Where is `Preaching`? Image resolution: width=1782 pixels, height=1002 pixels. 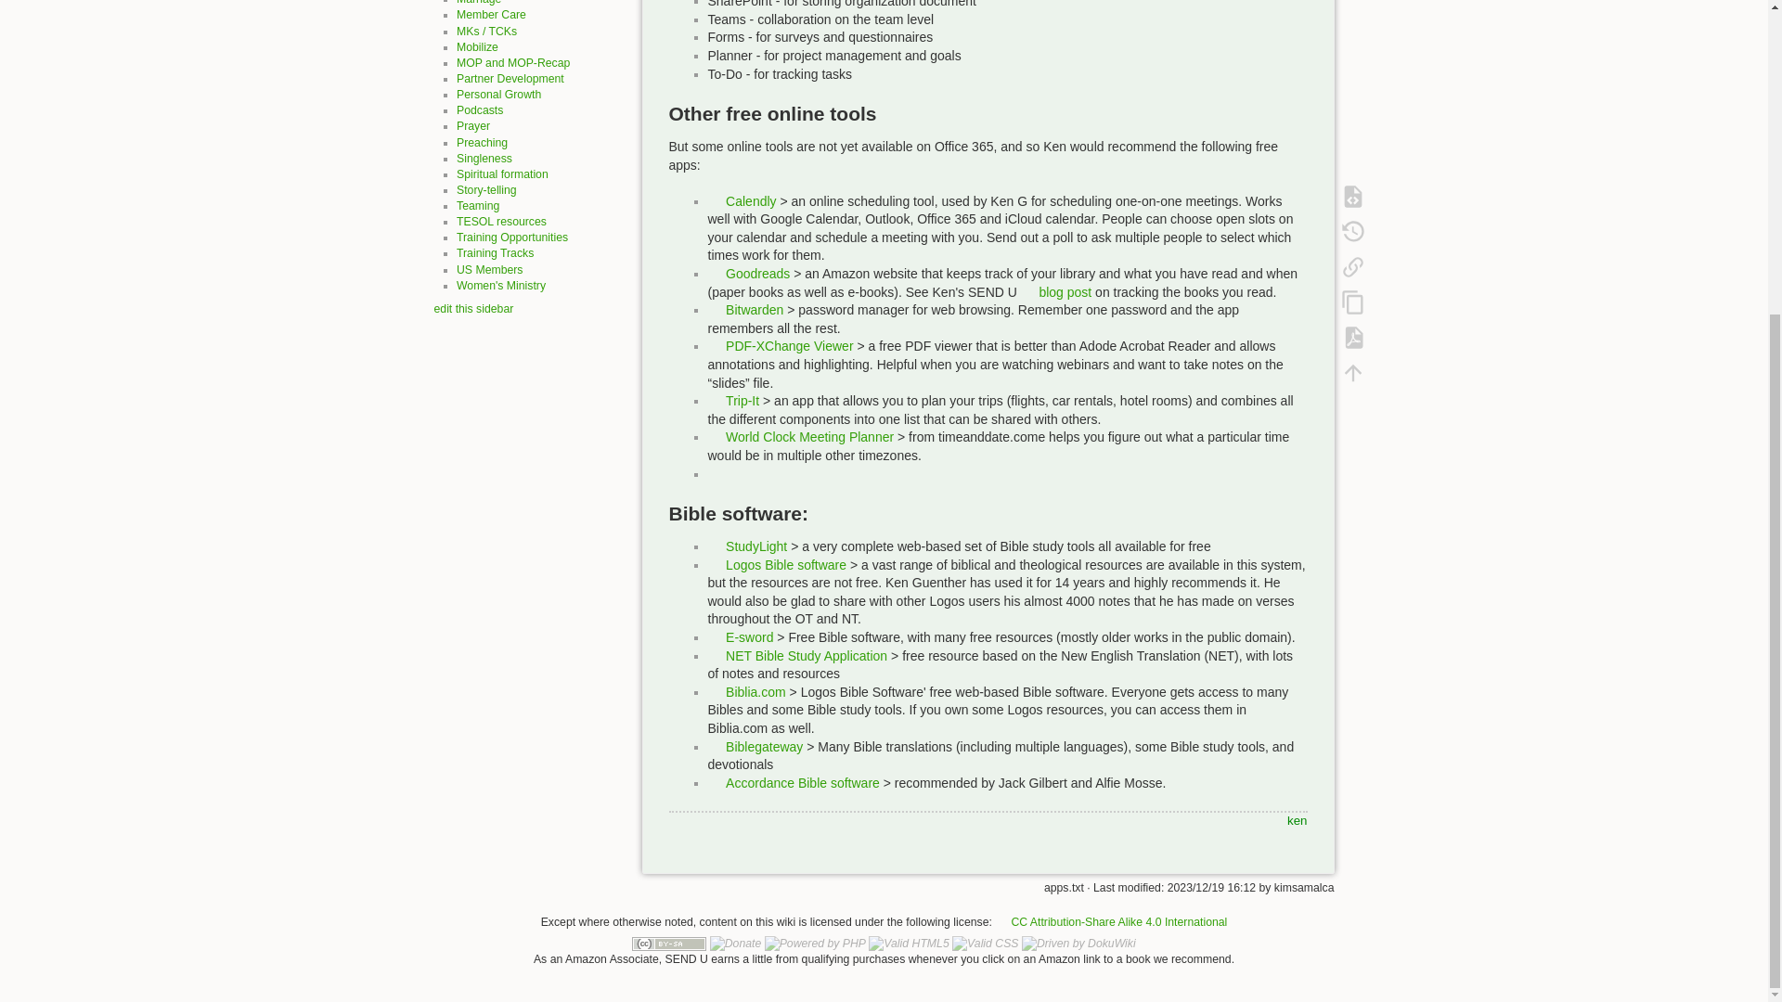 Preaching is located at coordinates (482, 142).